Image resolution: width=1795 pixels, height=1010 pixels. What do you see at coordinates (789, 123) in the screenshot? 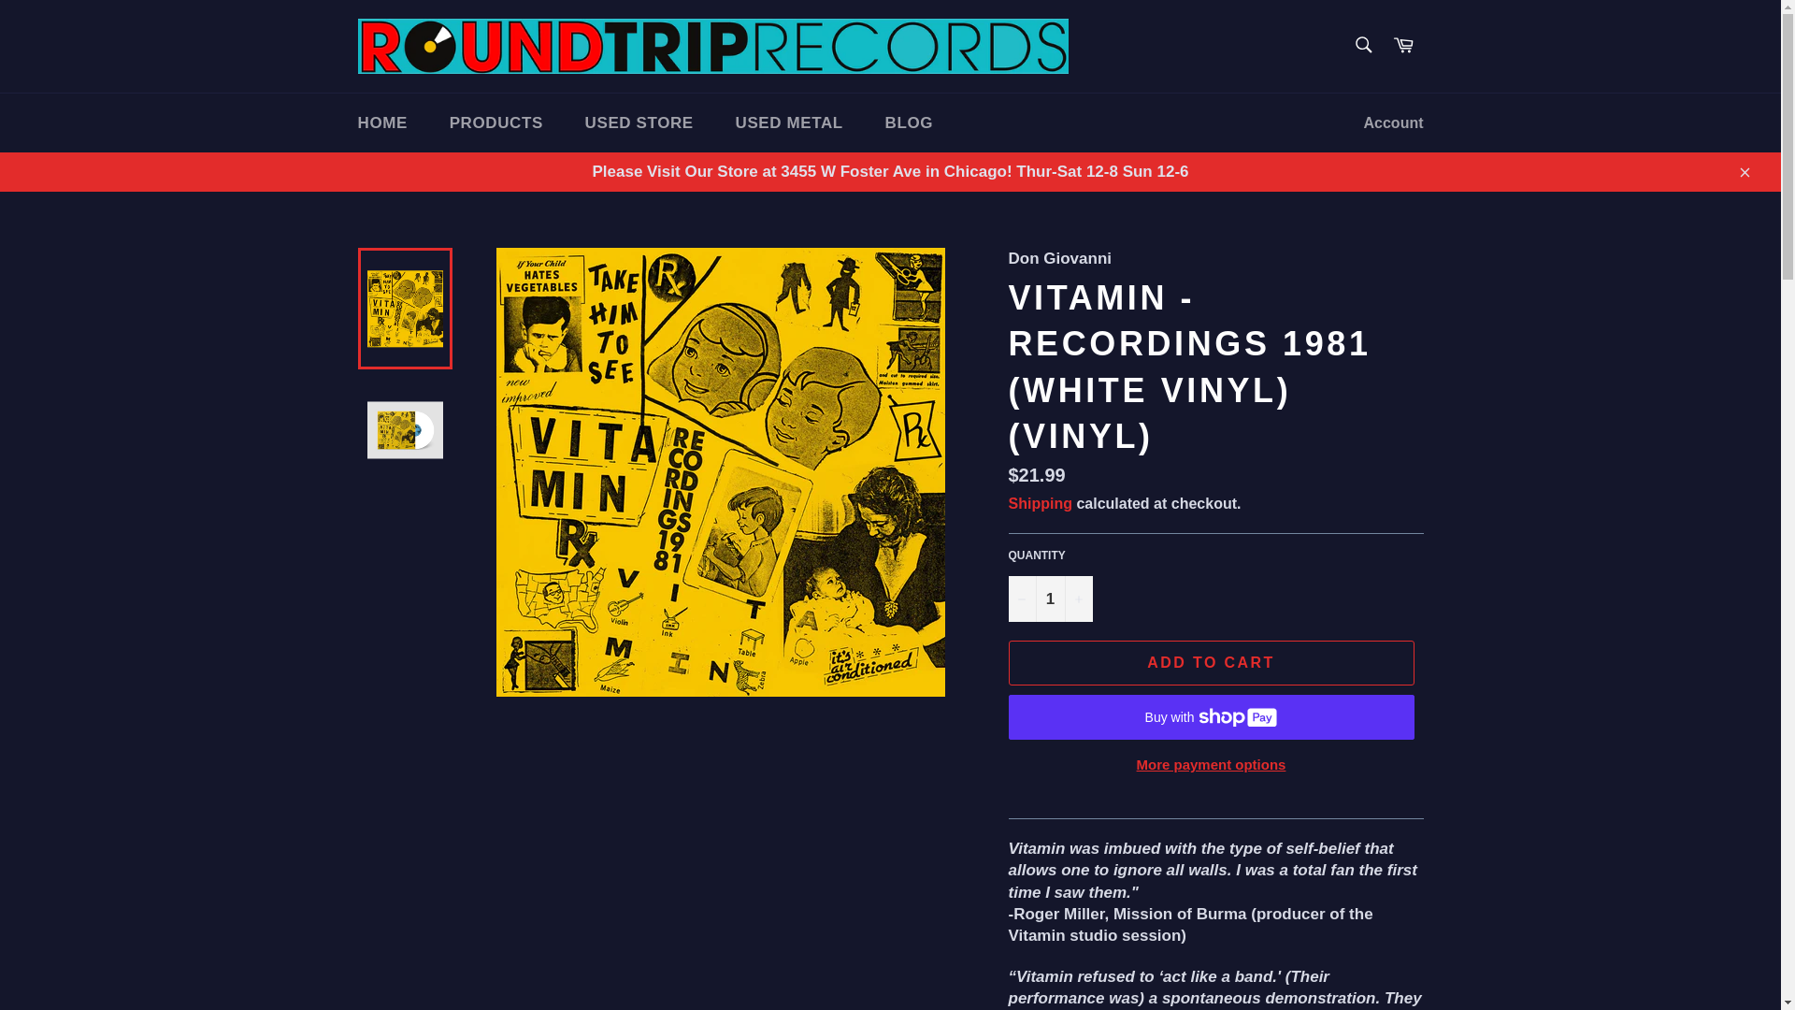
I see `USED METAL` at bounding box center [789, 123].